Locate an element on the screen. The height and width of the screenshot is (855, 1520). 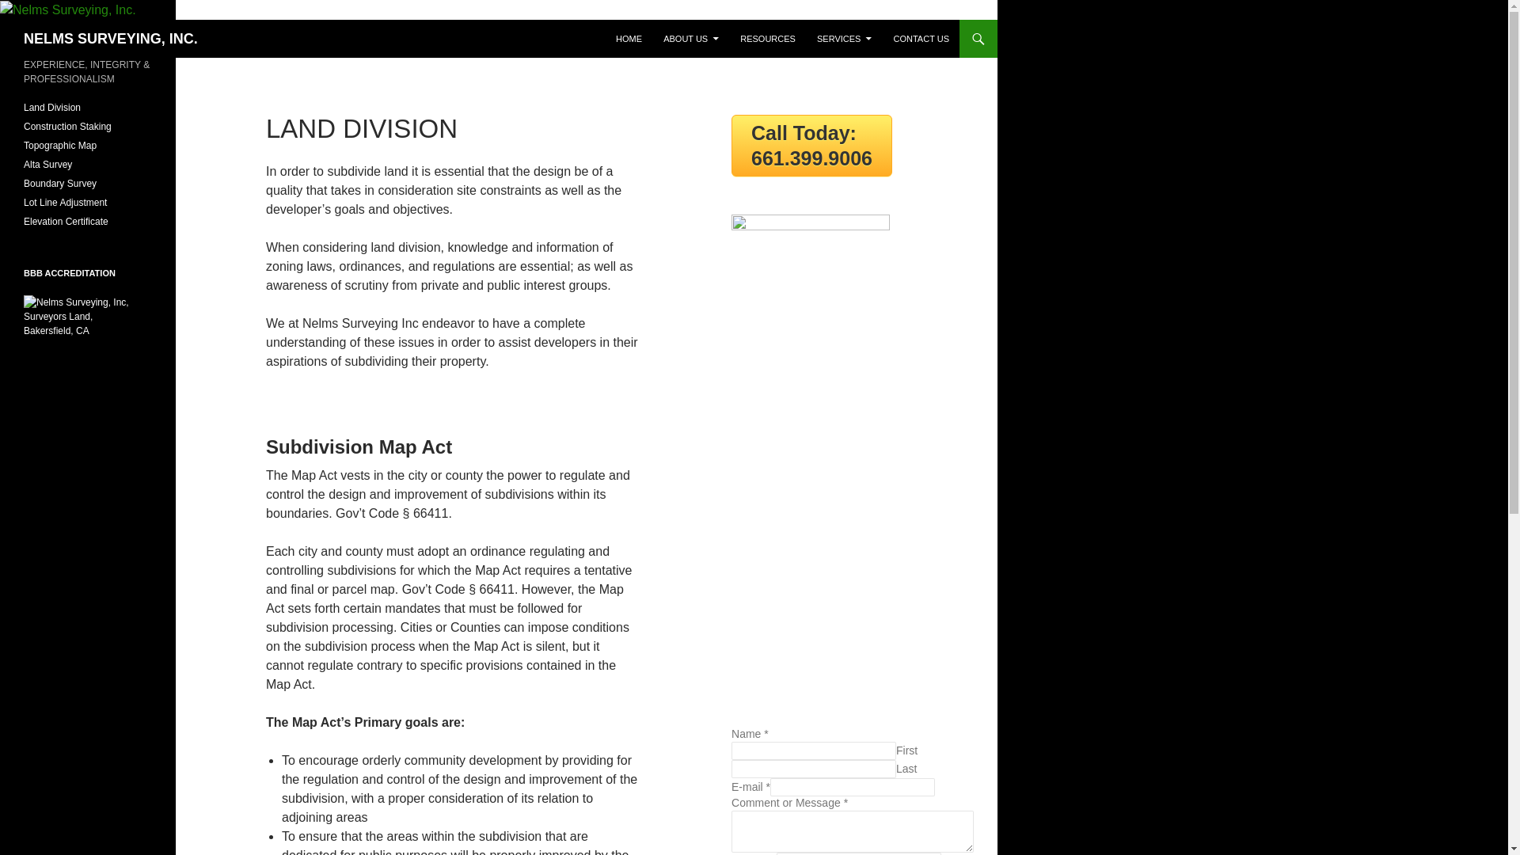
NELMS SURVEYING, INC. is located at coordinates (111, 38).